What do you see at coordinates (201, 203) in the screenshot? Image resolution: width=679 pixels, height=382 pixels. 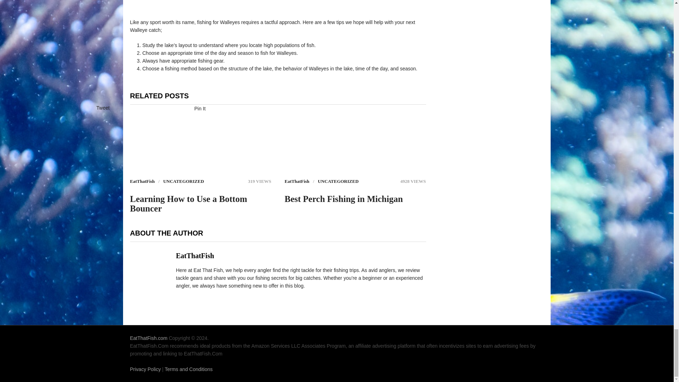 I see `Learning How to Use a Bottom Bouncer` at bounding box center [201, 203].